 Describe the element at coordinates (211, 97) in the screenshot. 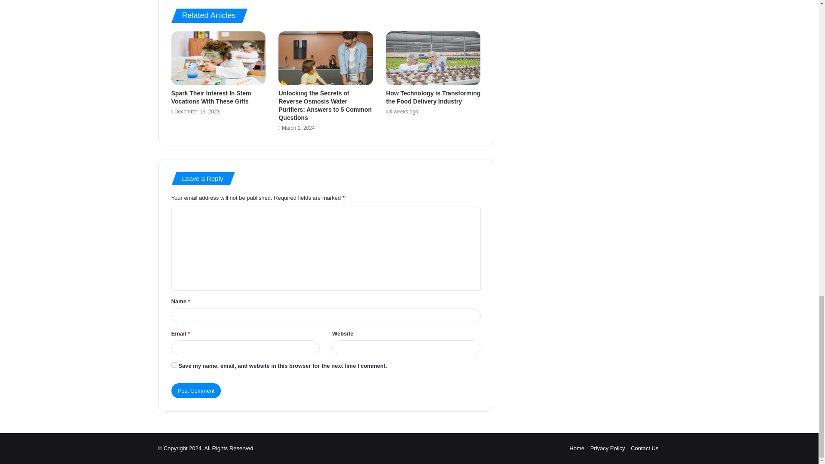

I see `Spark Their Interest In Stem Vocations With These Gifts` at that location.